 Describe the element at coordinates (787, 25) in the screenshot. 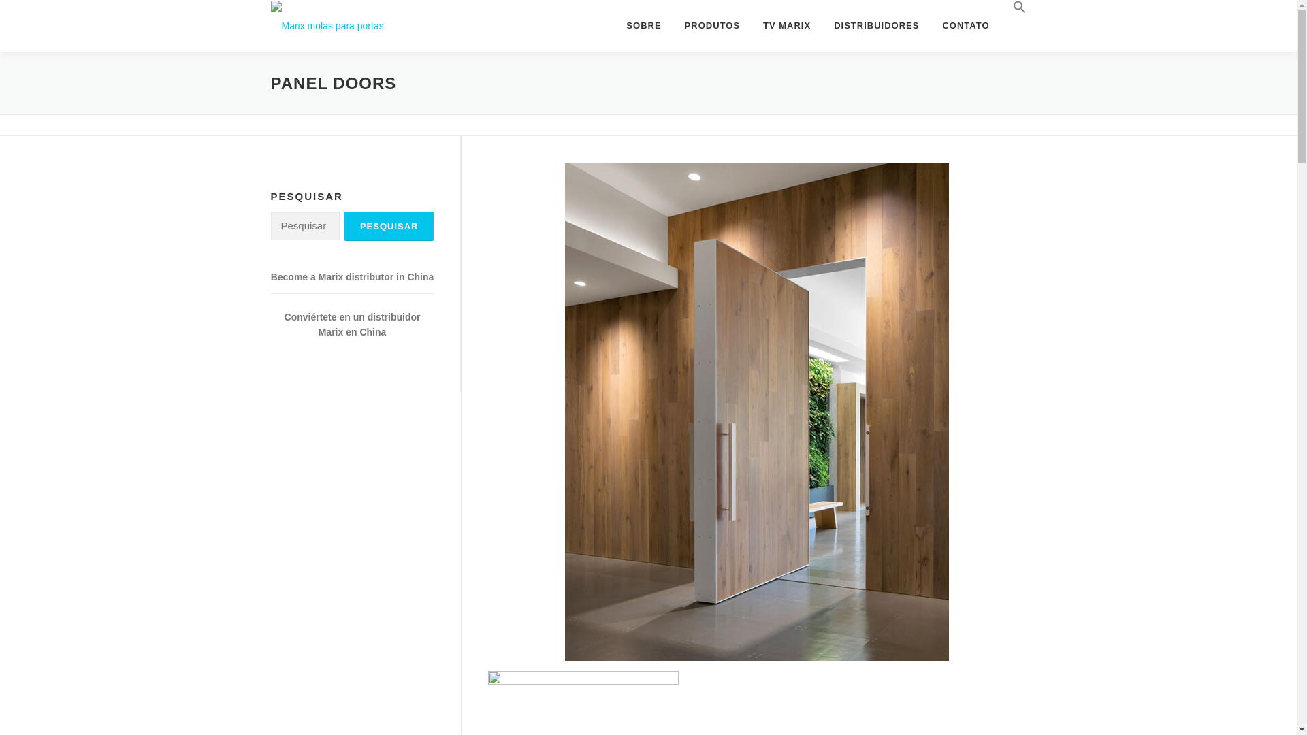

I see `TV MARIX` at that location.